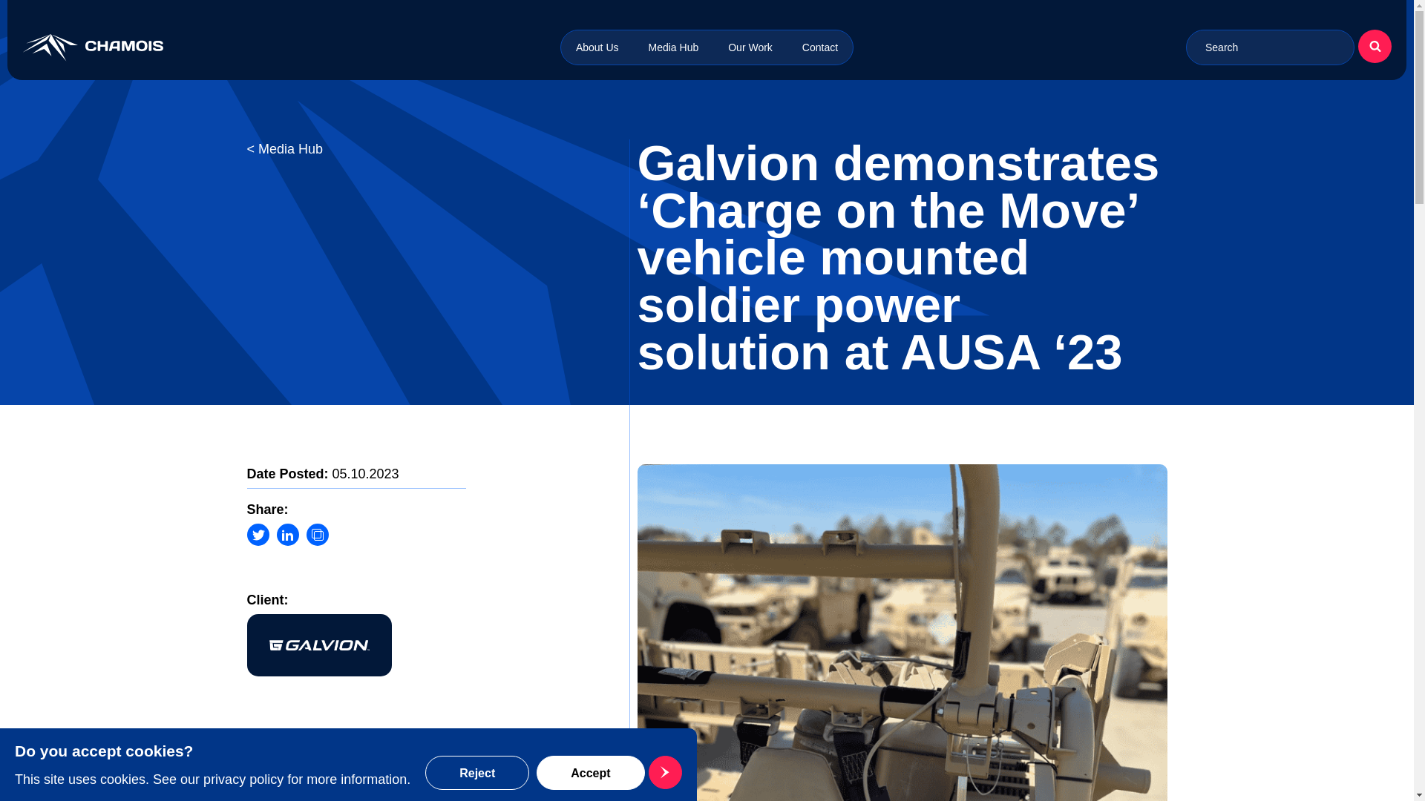 This screenshot has height=801, width=1425. I want to click on Contact, so click(819, 47).